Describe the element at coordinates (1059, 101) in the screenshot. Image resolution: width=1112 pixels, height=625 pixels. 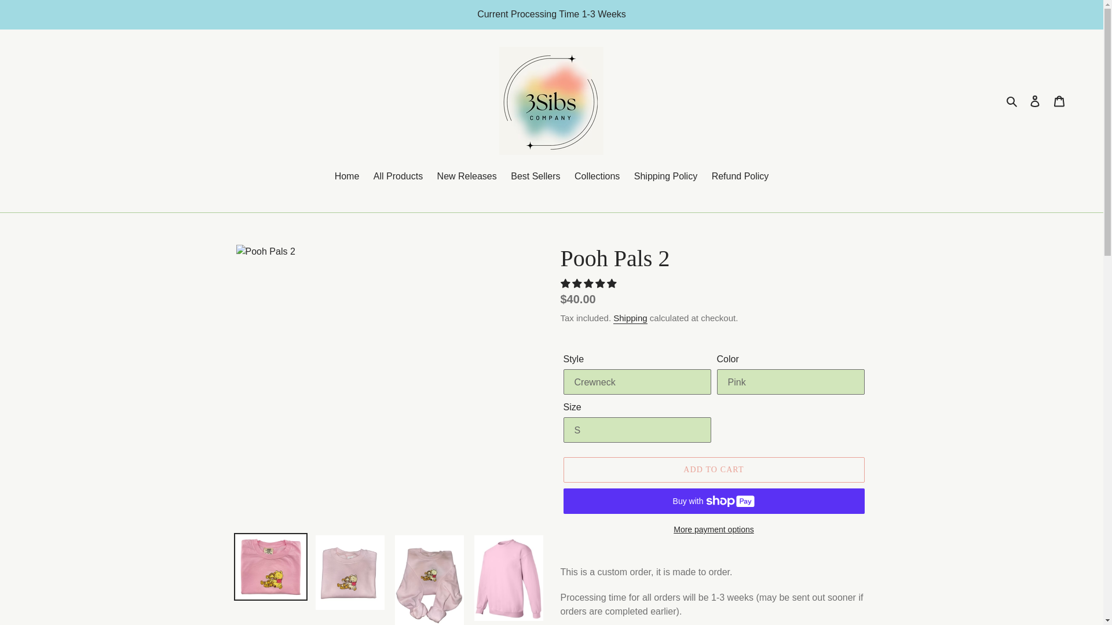
I see `Cart` at that location.